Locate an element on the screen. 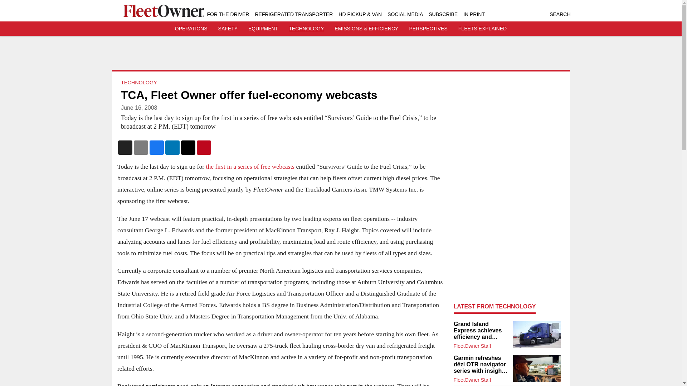 This screenshot has width=687, height=386. EQUIPMENT is located at coordinates (263, 29).